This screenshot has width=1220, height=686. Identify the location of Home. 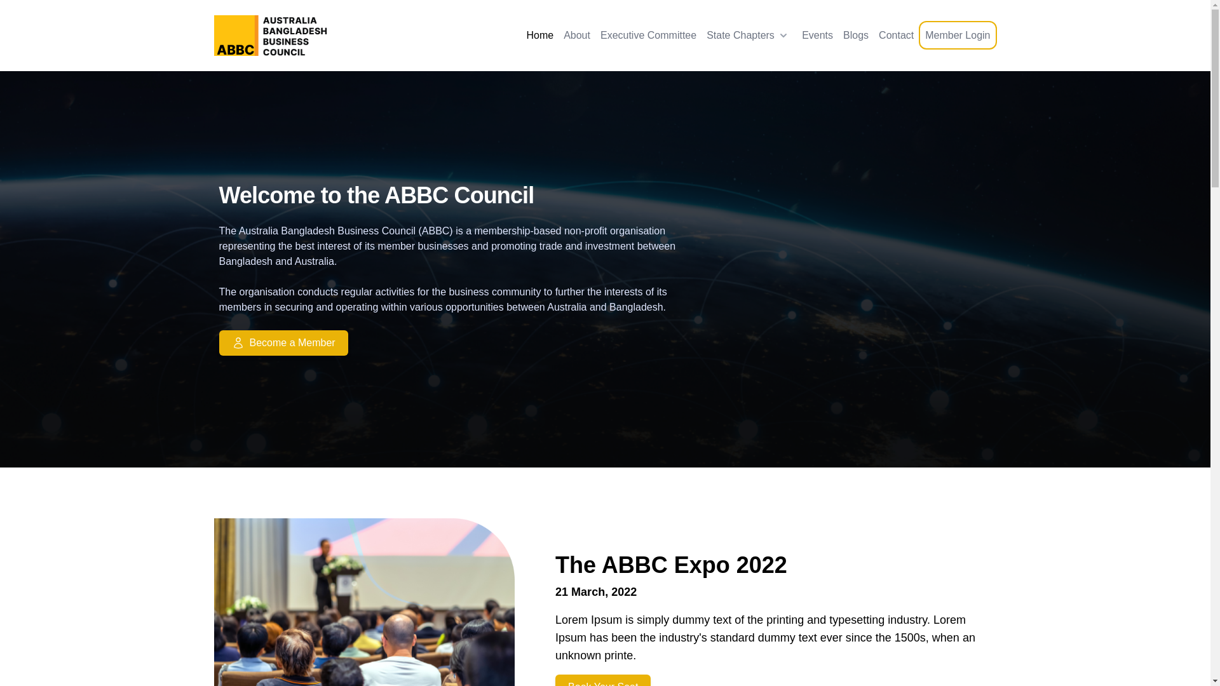
(540, 36).